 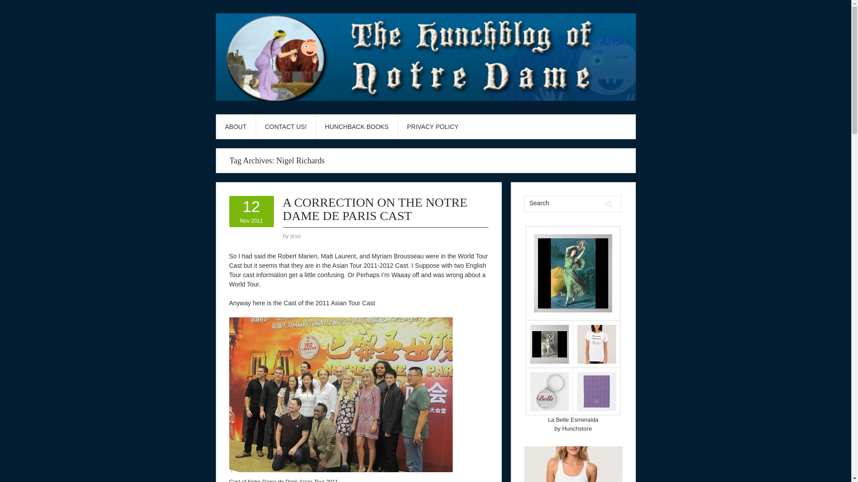 I want to click on jess, so click(x=296, y=236).